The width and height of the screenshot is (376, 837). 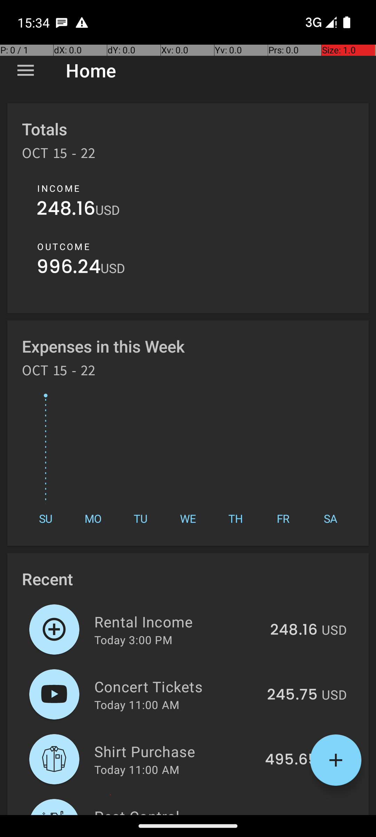 I want to click on Concert Tickets, so click(x=177, y=686).